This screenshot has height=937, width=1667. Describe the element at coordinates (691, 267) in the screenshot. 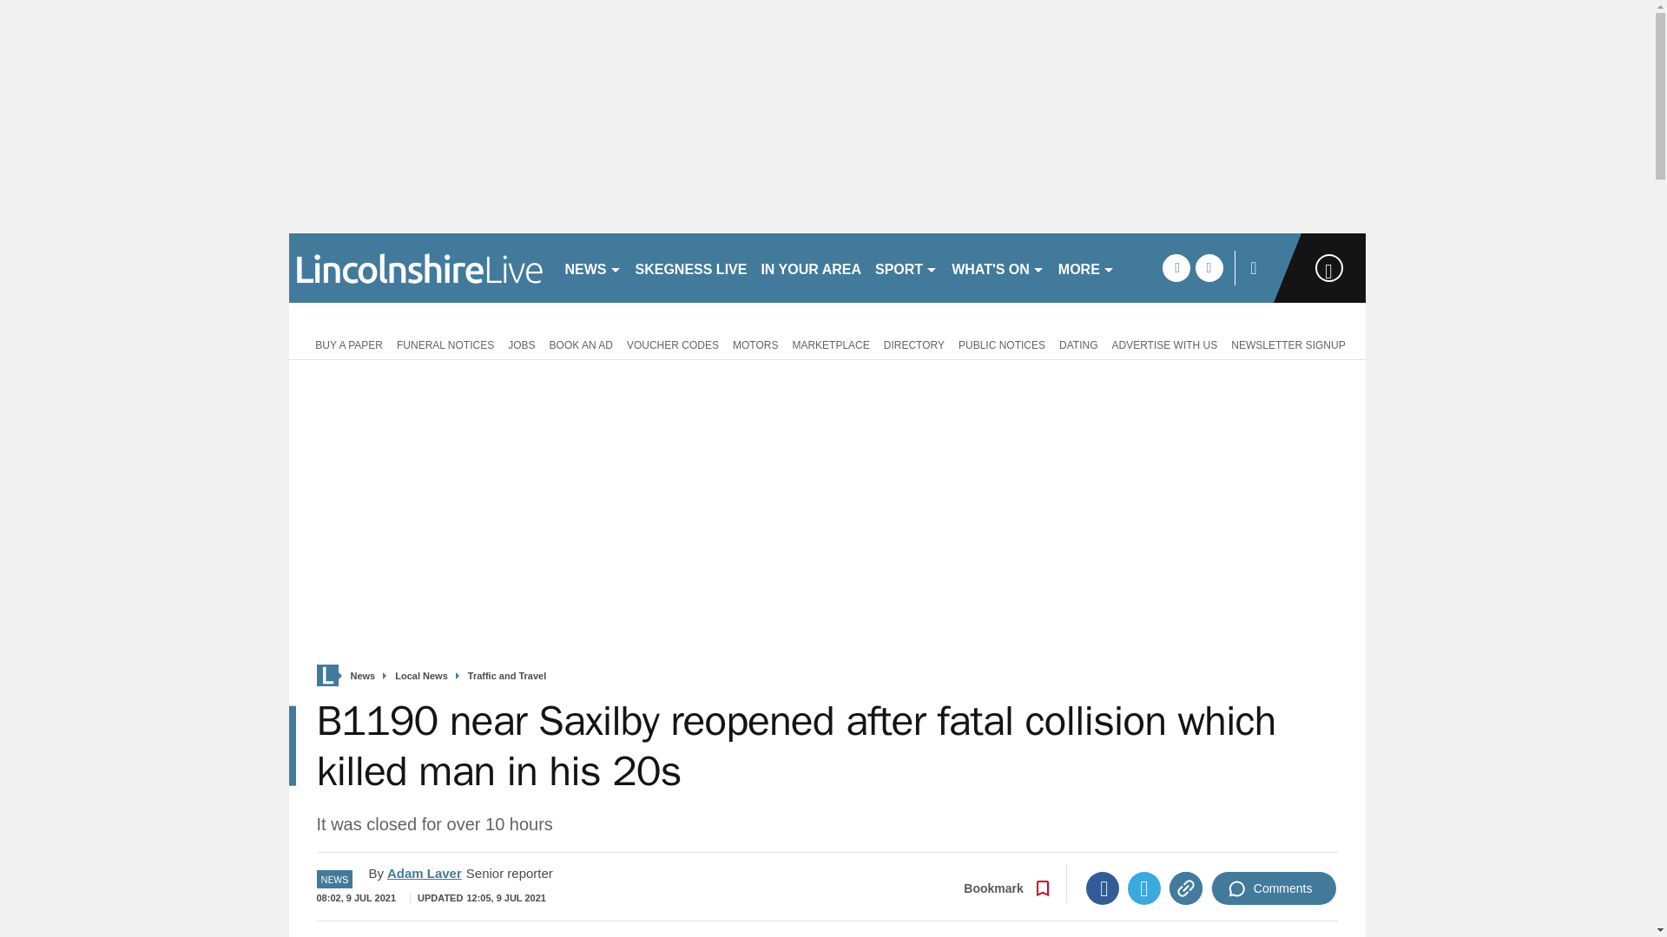

I see `SKEGNESS LIVE` at that location.